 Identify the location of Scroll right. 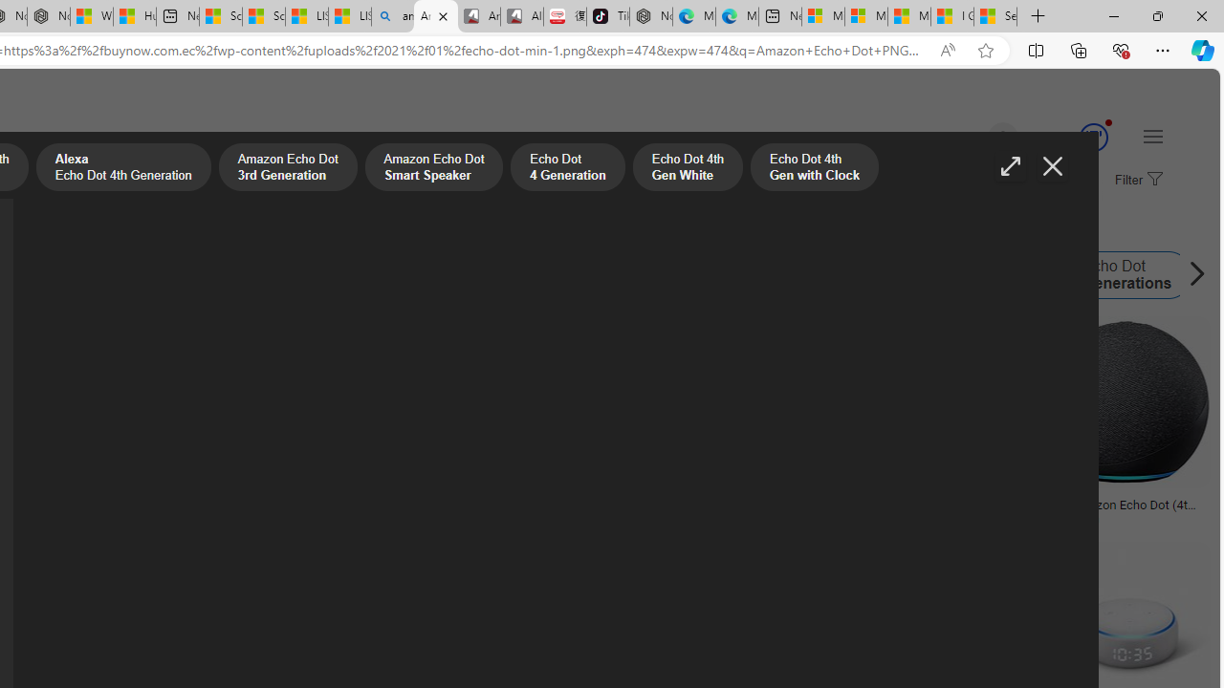
(1191, 275).